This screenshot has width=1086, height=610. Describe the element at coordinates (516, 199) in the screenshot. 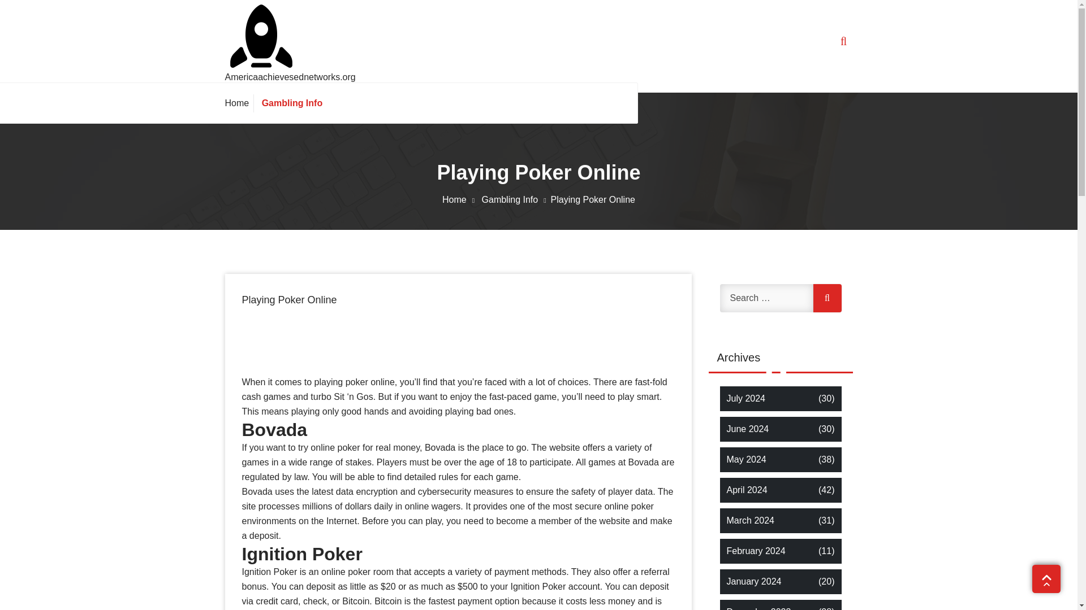

I see `Gambling Info` at that location.